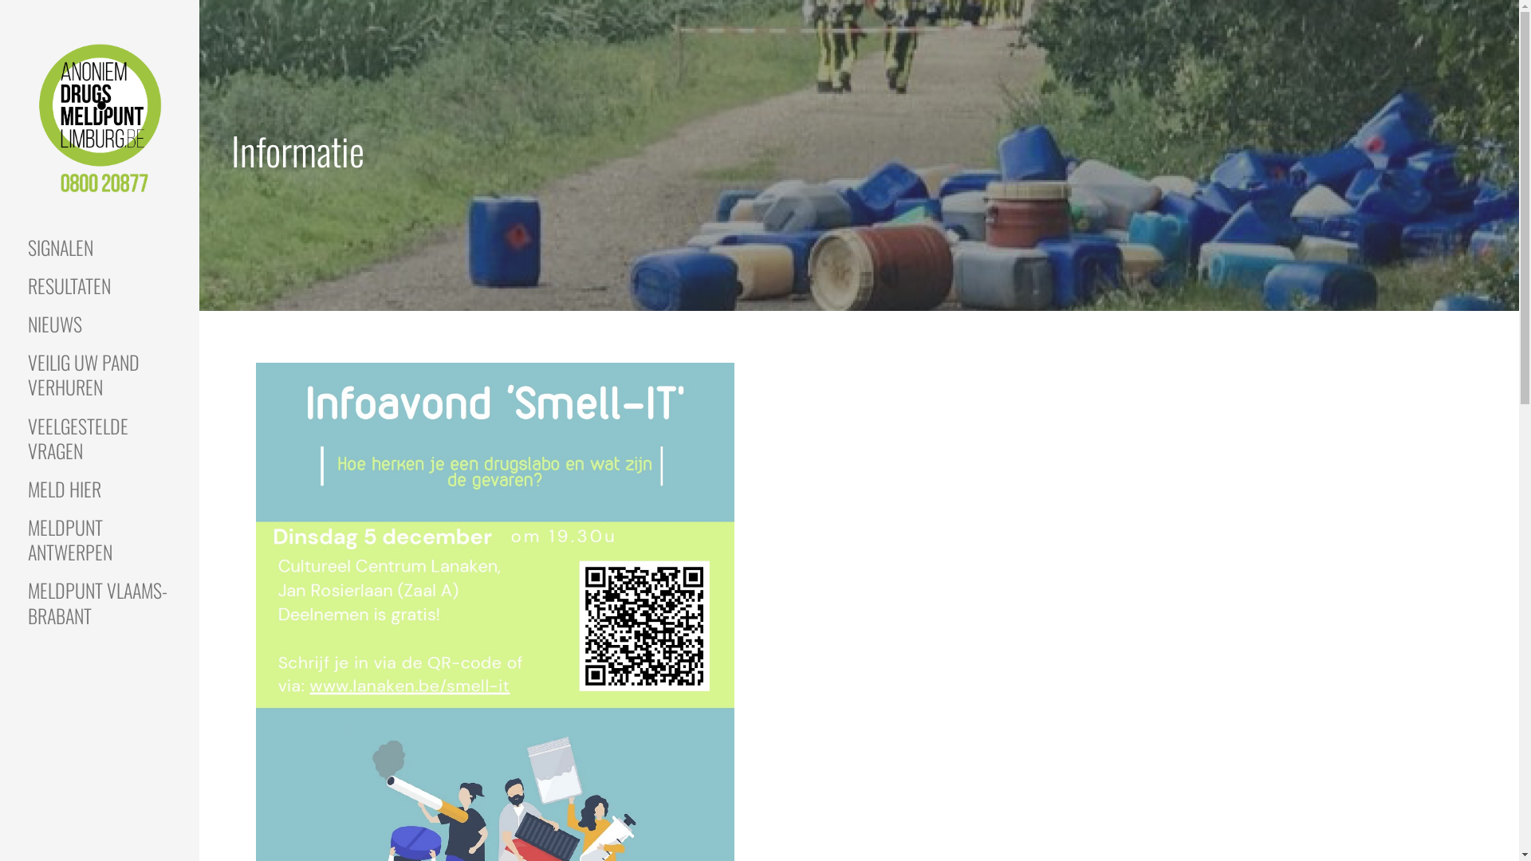 This screenshot has width=1531, height=861. Describe the element at coordinates (100, 489) in the screenshot. I see `MELD HIER` at that location.